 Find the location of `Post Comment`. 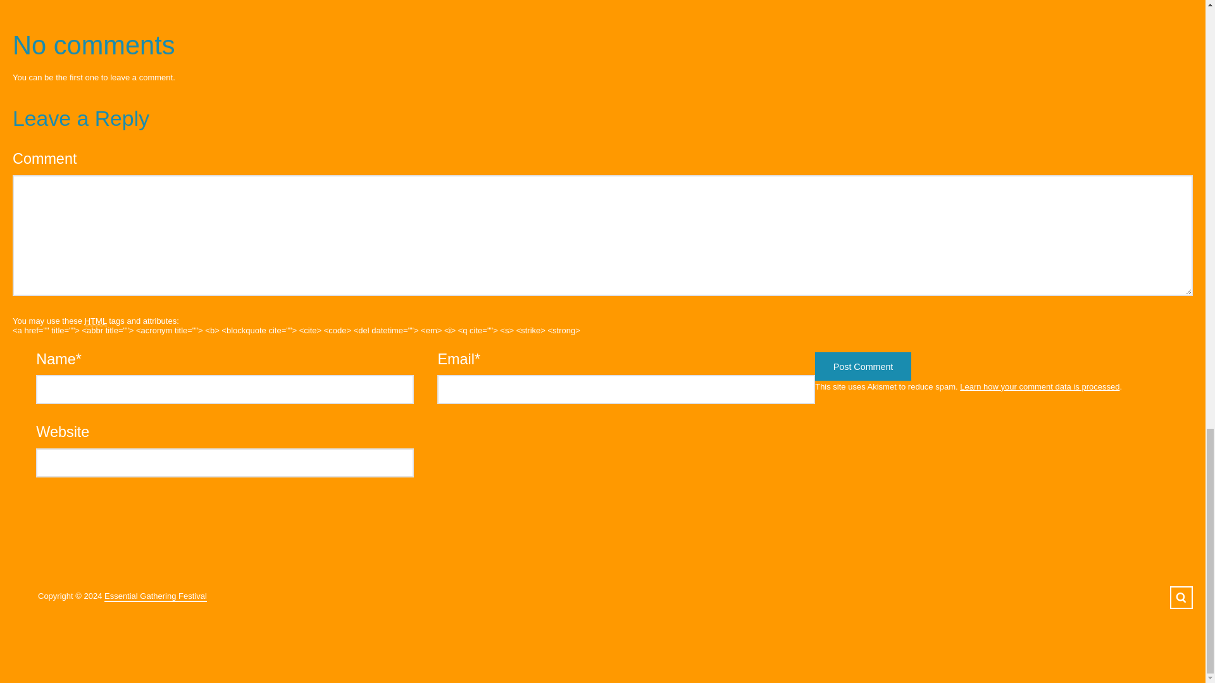

Post Comment is located at coordinates (863, 366).